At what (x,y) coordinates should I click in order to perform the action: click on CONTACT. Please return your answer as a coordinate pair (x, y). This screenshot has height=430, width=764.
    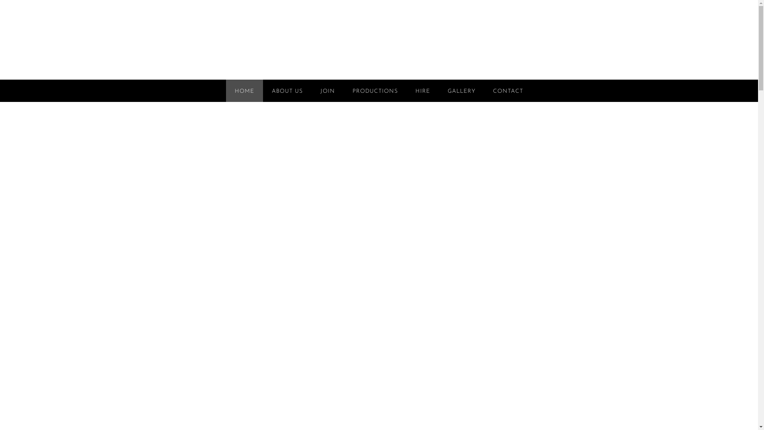
    Looking at the image, I should click on (508, 91).